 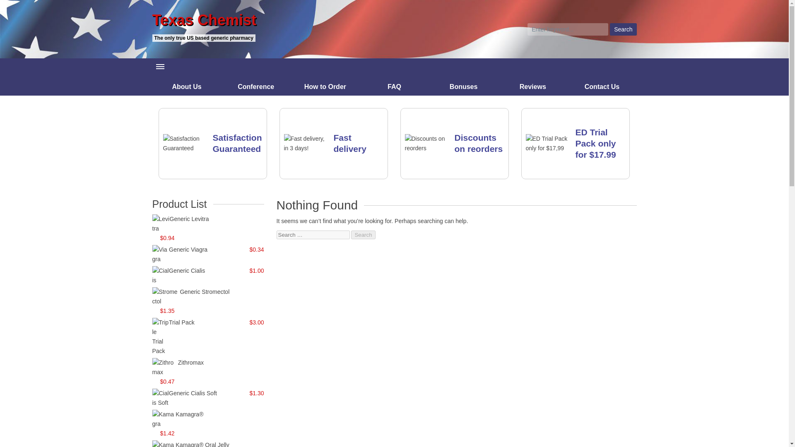 What do you see at coordinates (205, 291) in the screenshot?
I see `Generic Stromectol` at bounding box center [205, 291].